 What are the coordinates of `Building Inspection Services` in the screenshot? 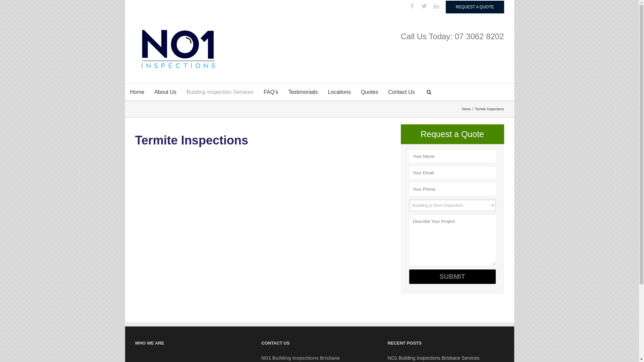 It's located at (220, 92).